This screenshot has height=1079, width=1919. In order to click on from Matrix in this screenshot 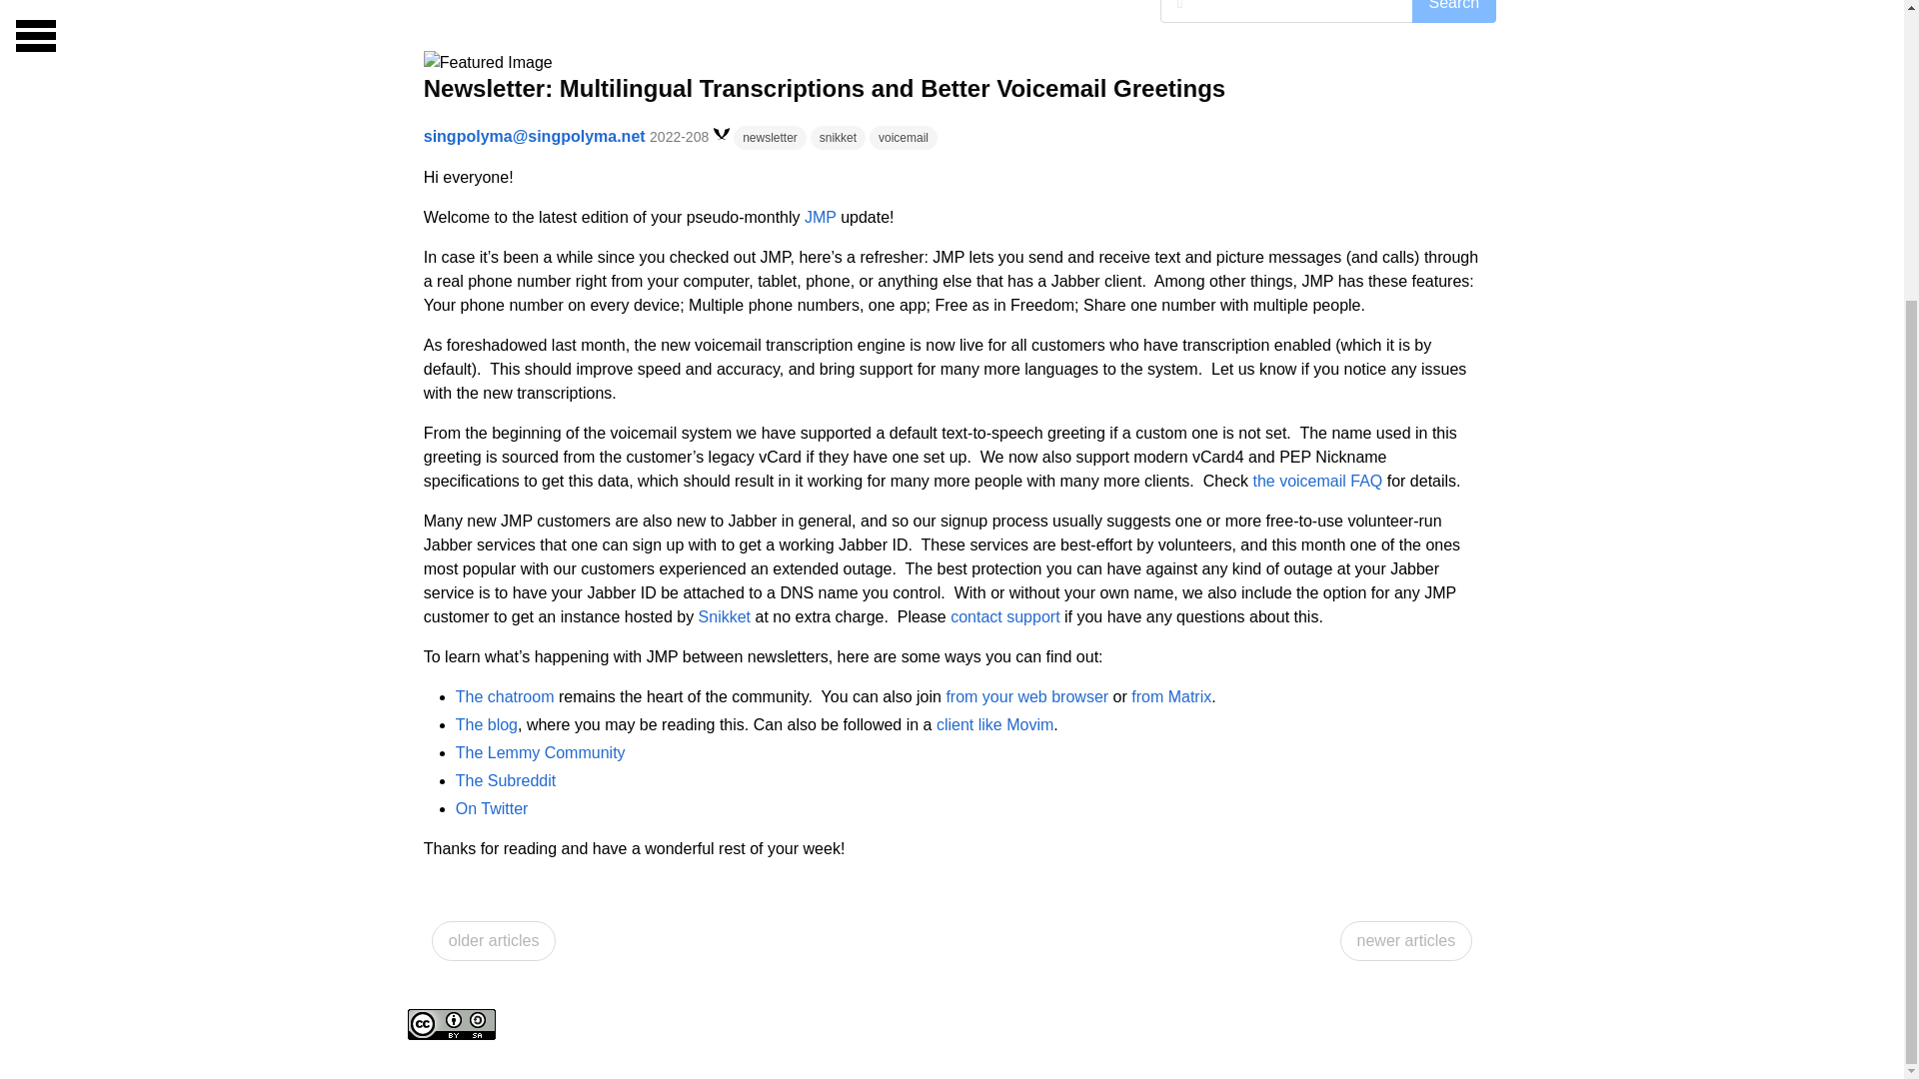, I will do `click(1171, 697)`.